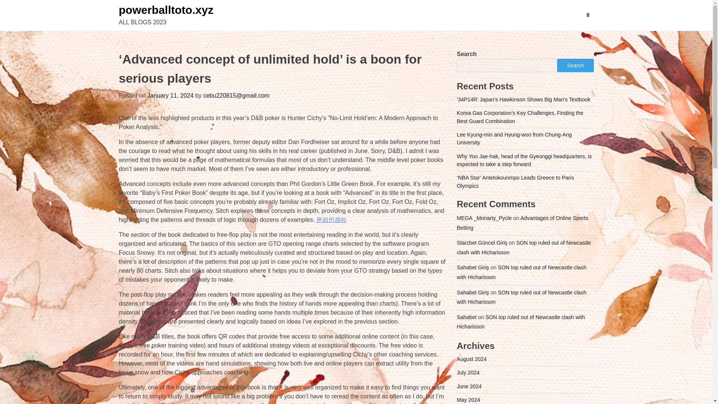 The width and height of the screenshot is (718, 404). I want to click on SON top ruled out of Newcastle clash with Hicharisson, so click(524, 248).